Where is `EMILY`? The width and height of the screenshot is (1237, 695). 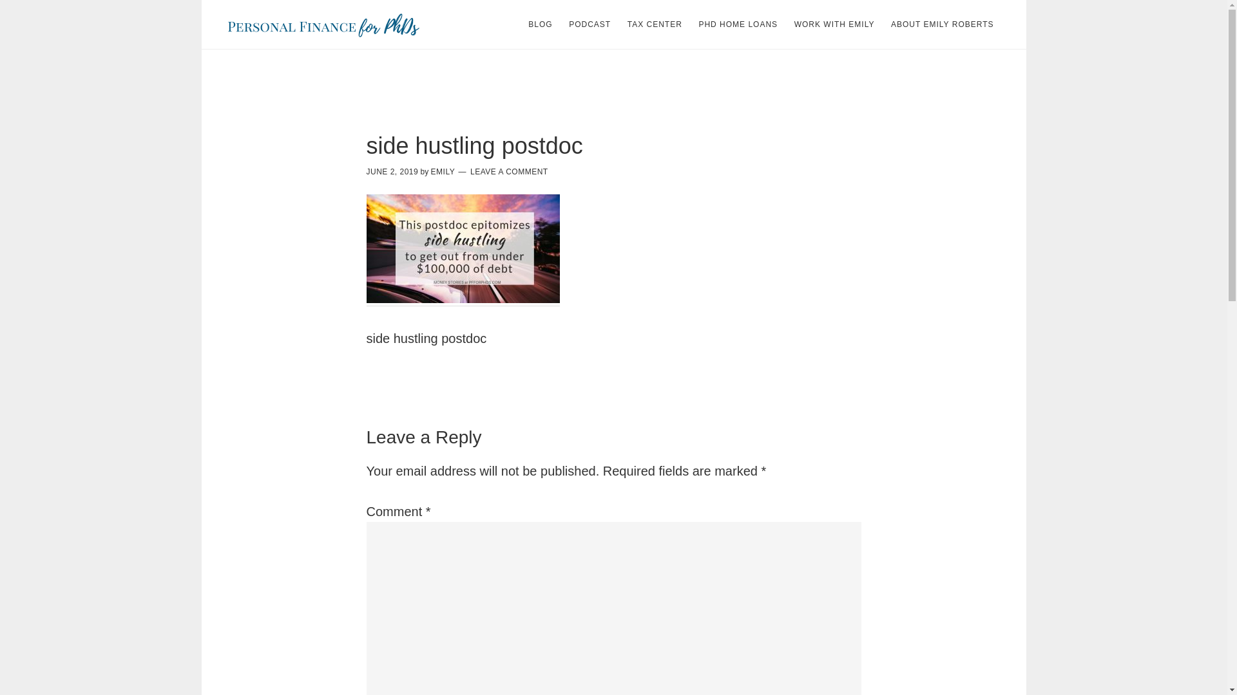
EMILY is located at coordinates (443, 172).